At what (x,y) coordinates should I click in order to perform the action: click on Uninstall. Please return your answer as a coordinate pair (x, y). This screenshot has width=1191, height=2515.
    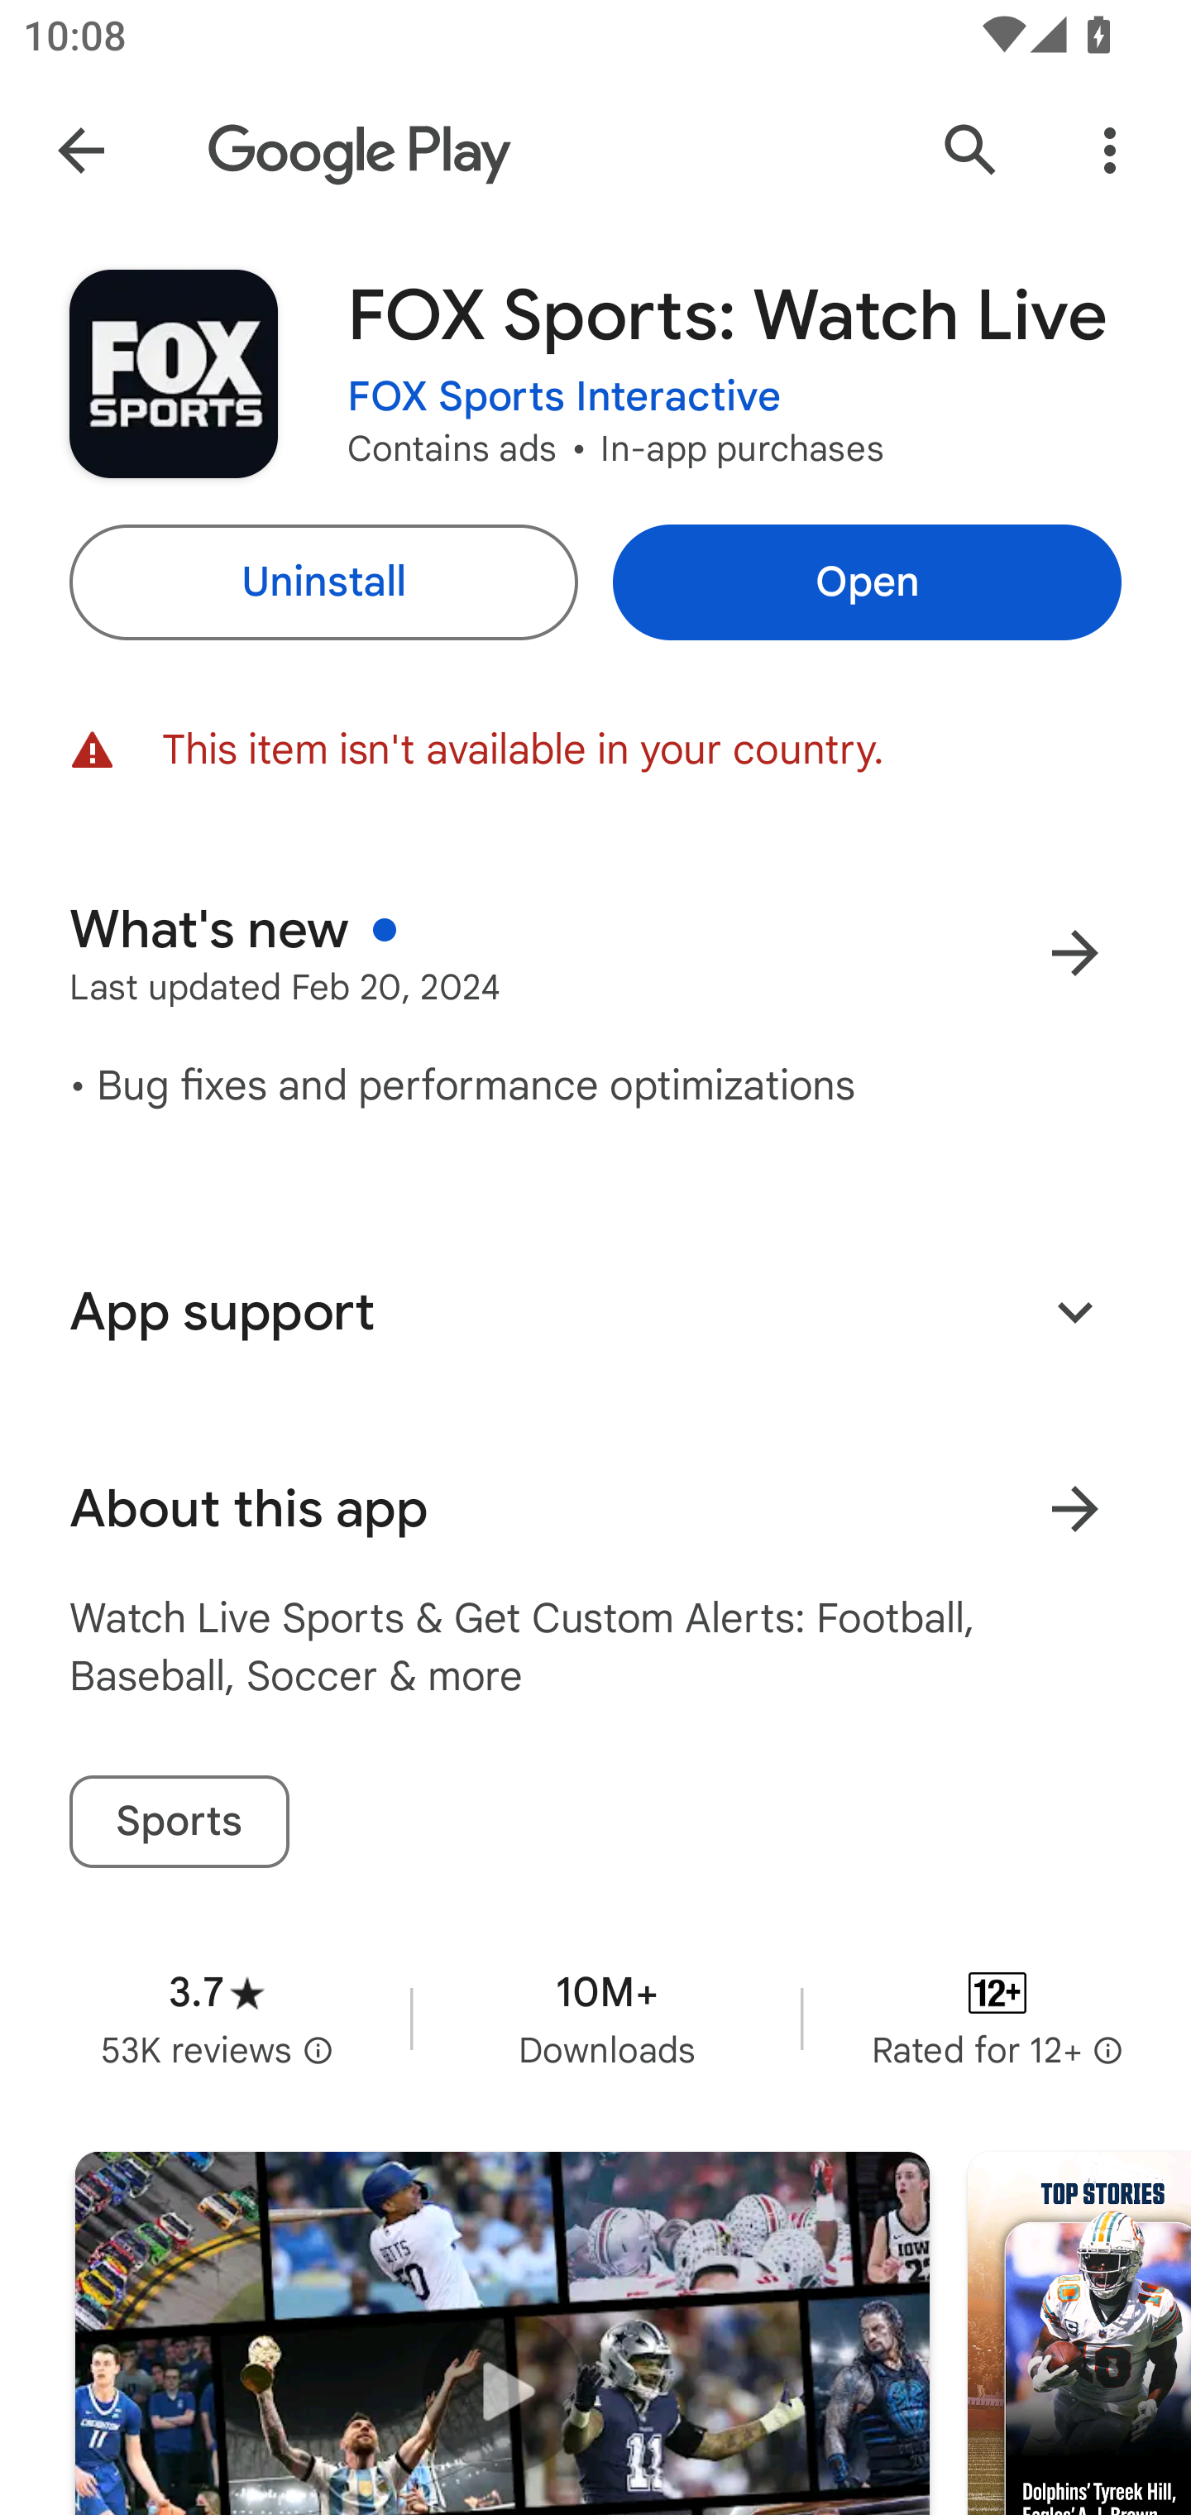
    Looking at the image, I should click on (323, 582).